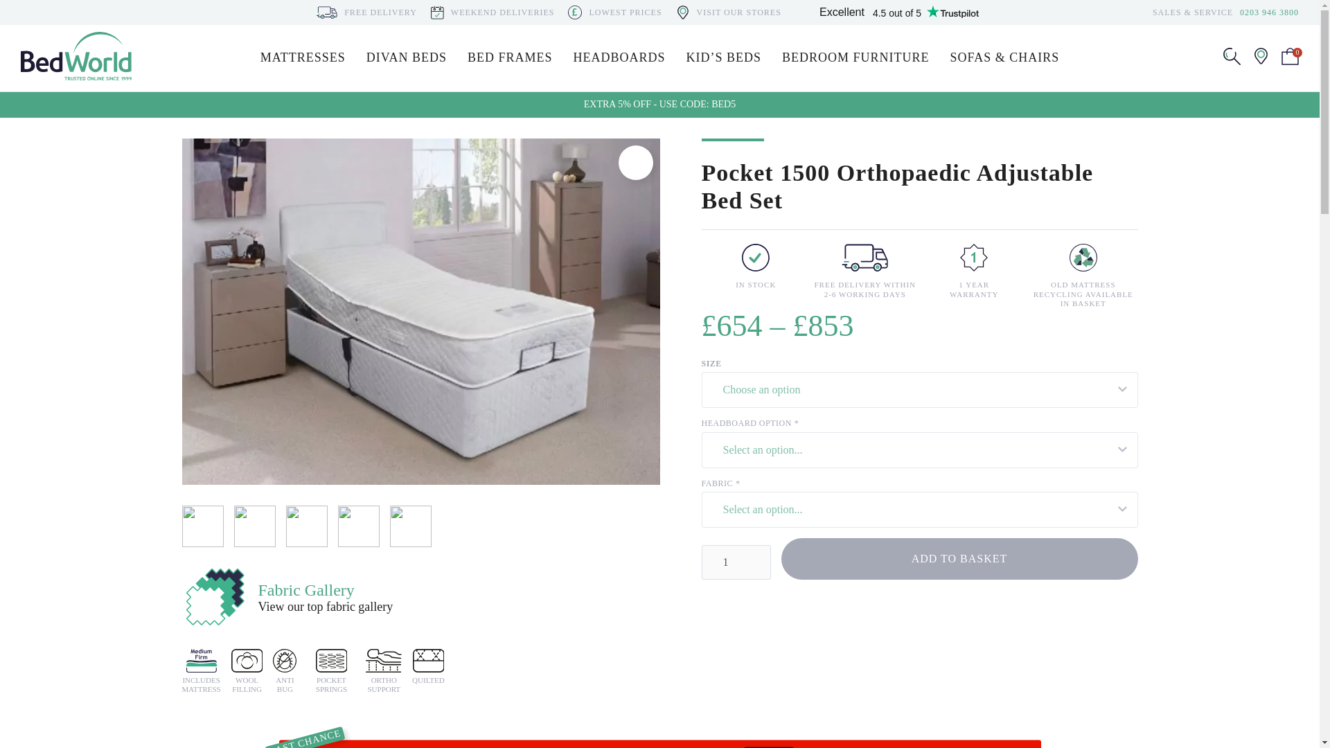 The height and width of the screenshot is (748, 1330). Describe the element at coordinates (201, 661) in the screenshot. I see `Medium-Firm` at that location.